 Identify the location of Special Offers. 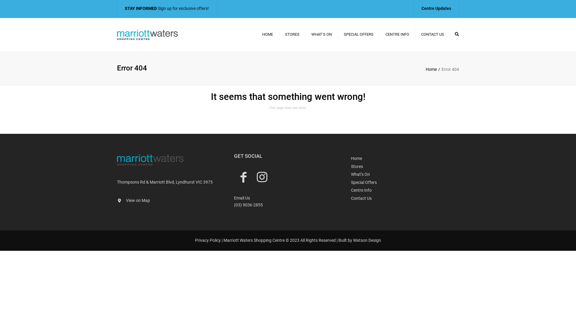
(405, 182).